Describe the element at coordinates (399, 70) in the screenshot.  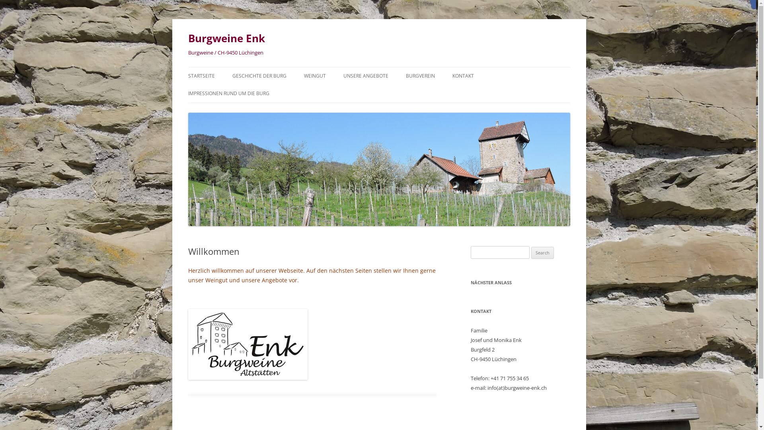
I see `Skip to content` at that location.